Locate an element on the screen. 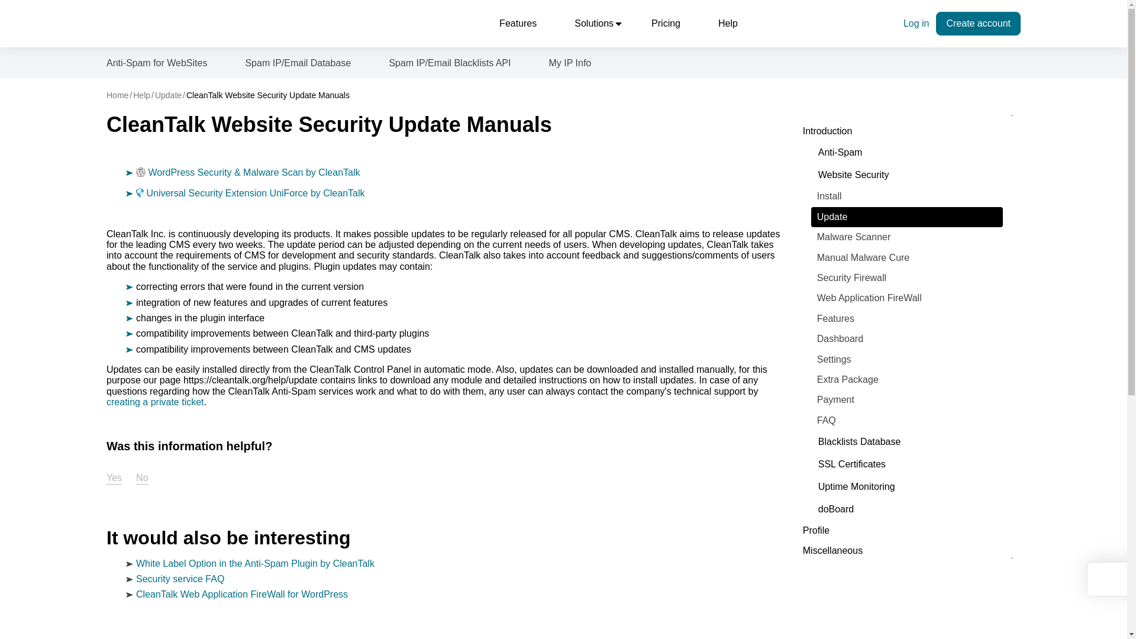  Pricing is located at coordinates (666, 23).